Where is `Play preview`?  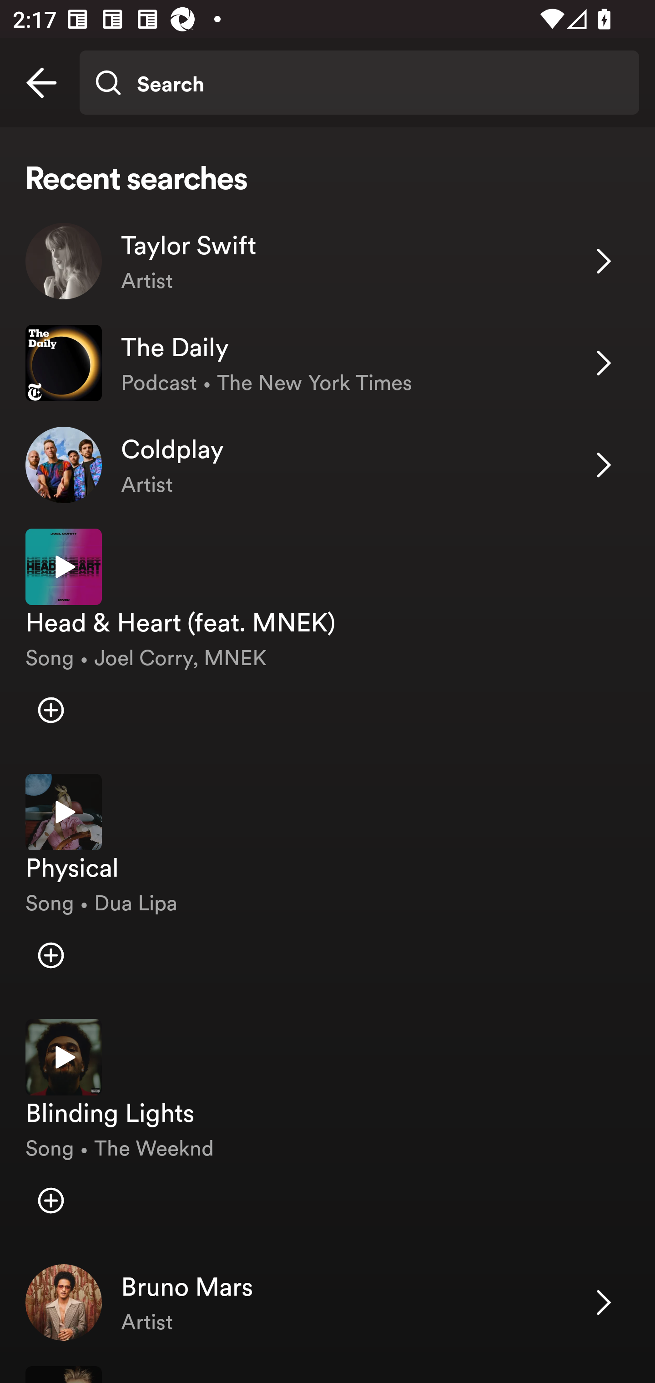
Play preview is located at coordinates (64, 567).